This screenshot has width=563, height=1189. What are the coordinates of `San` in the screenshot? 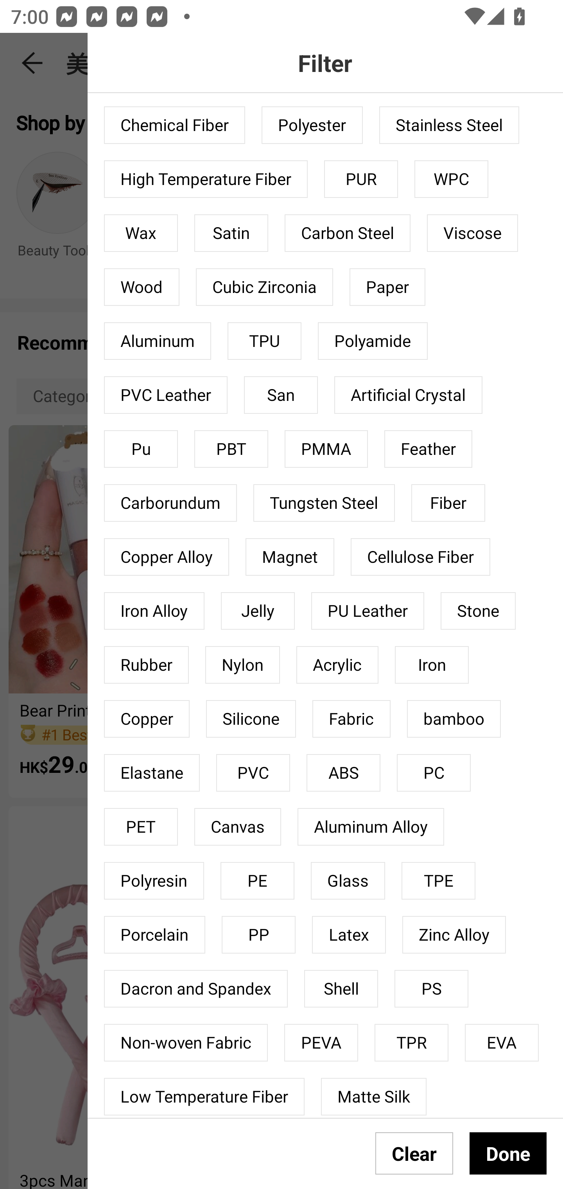 It's located at (281, 394).